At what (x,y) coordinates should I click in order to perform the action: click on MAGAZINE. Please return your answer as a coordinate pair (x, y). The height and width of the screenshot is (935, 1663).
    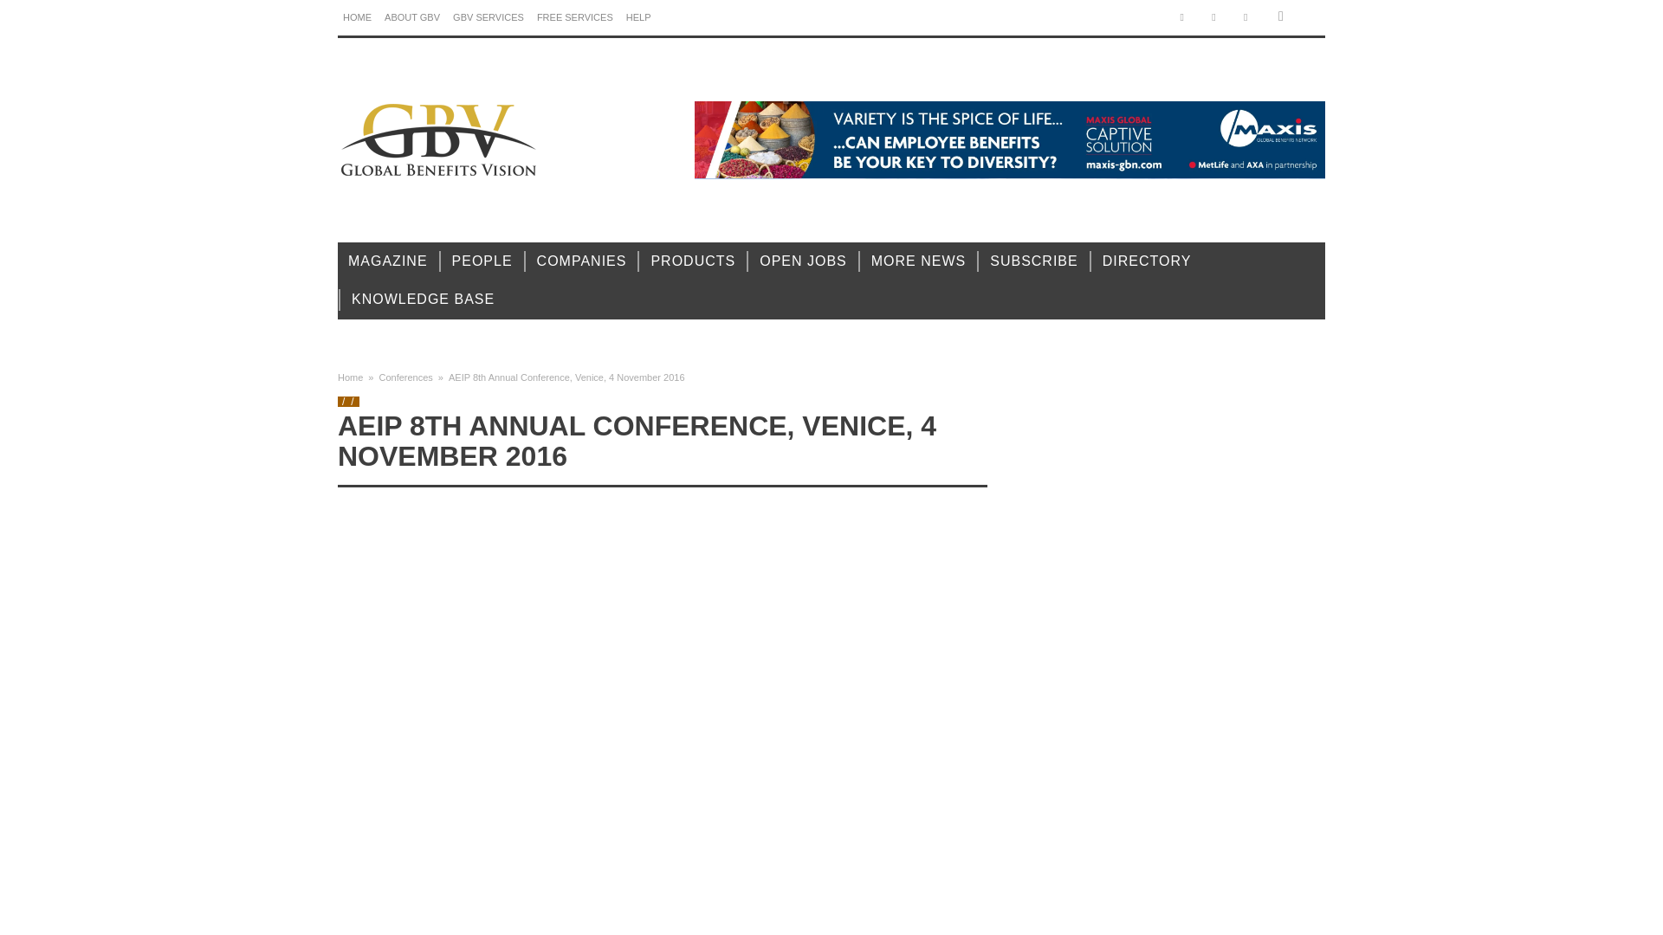
    Looking at the image, I should click on (388, 261).